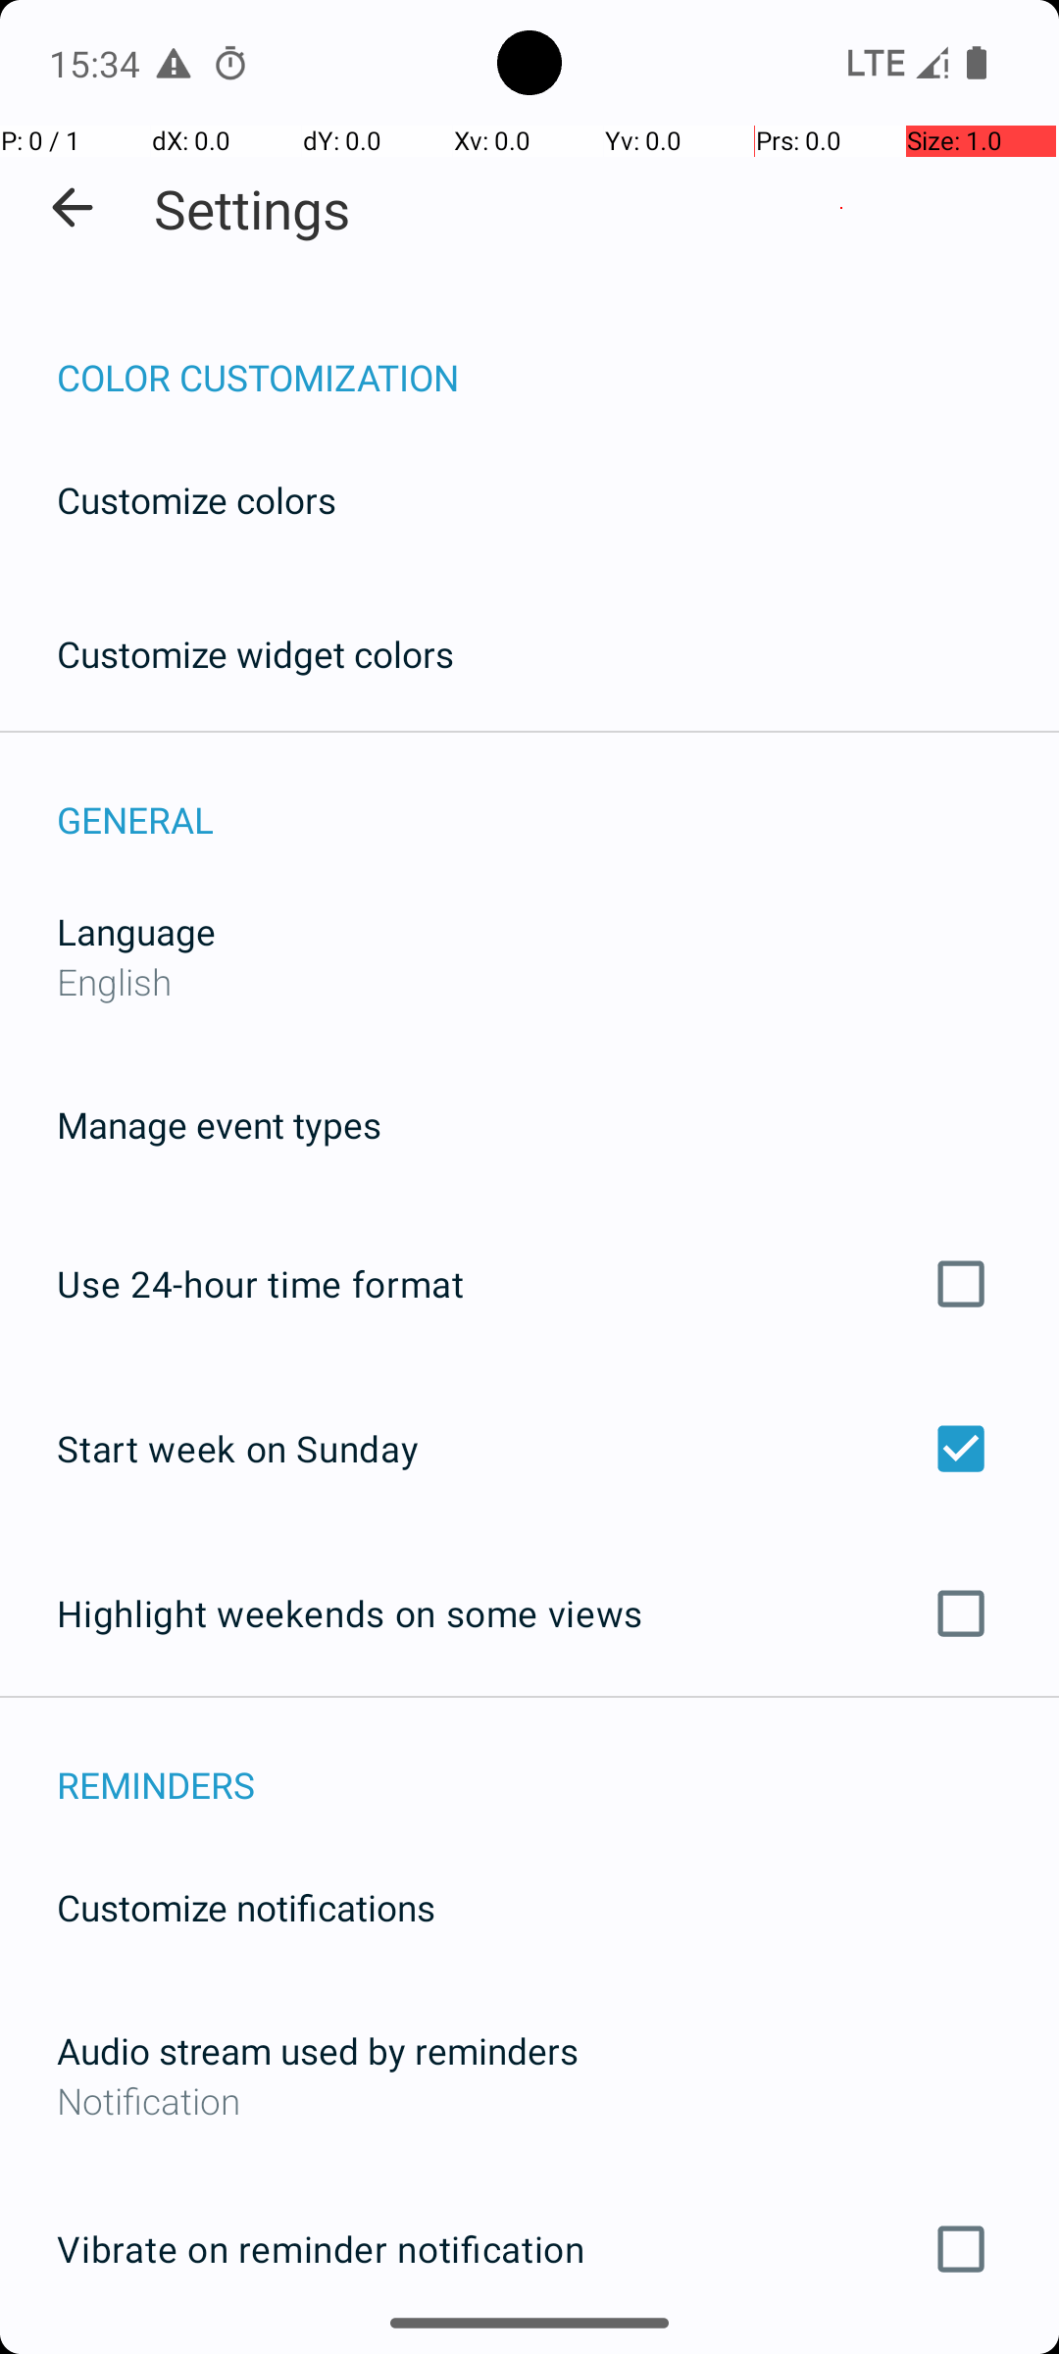 Image resolution: width=1059 pixels, height=2354 pixels. Describe the element at coordinates (529, 1448) in the screenshot. I see `Start week on Sunday` at that location.